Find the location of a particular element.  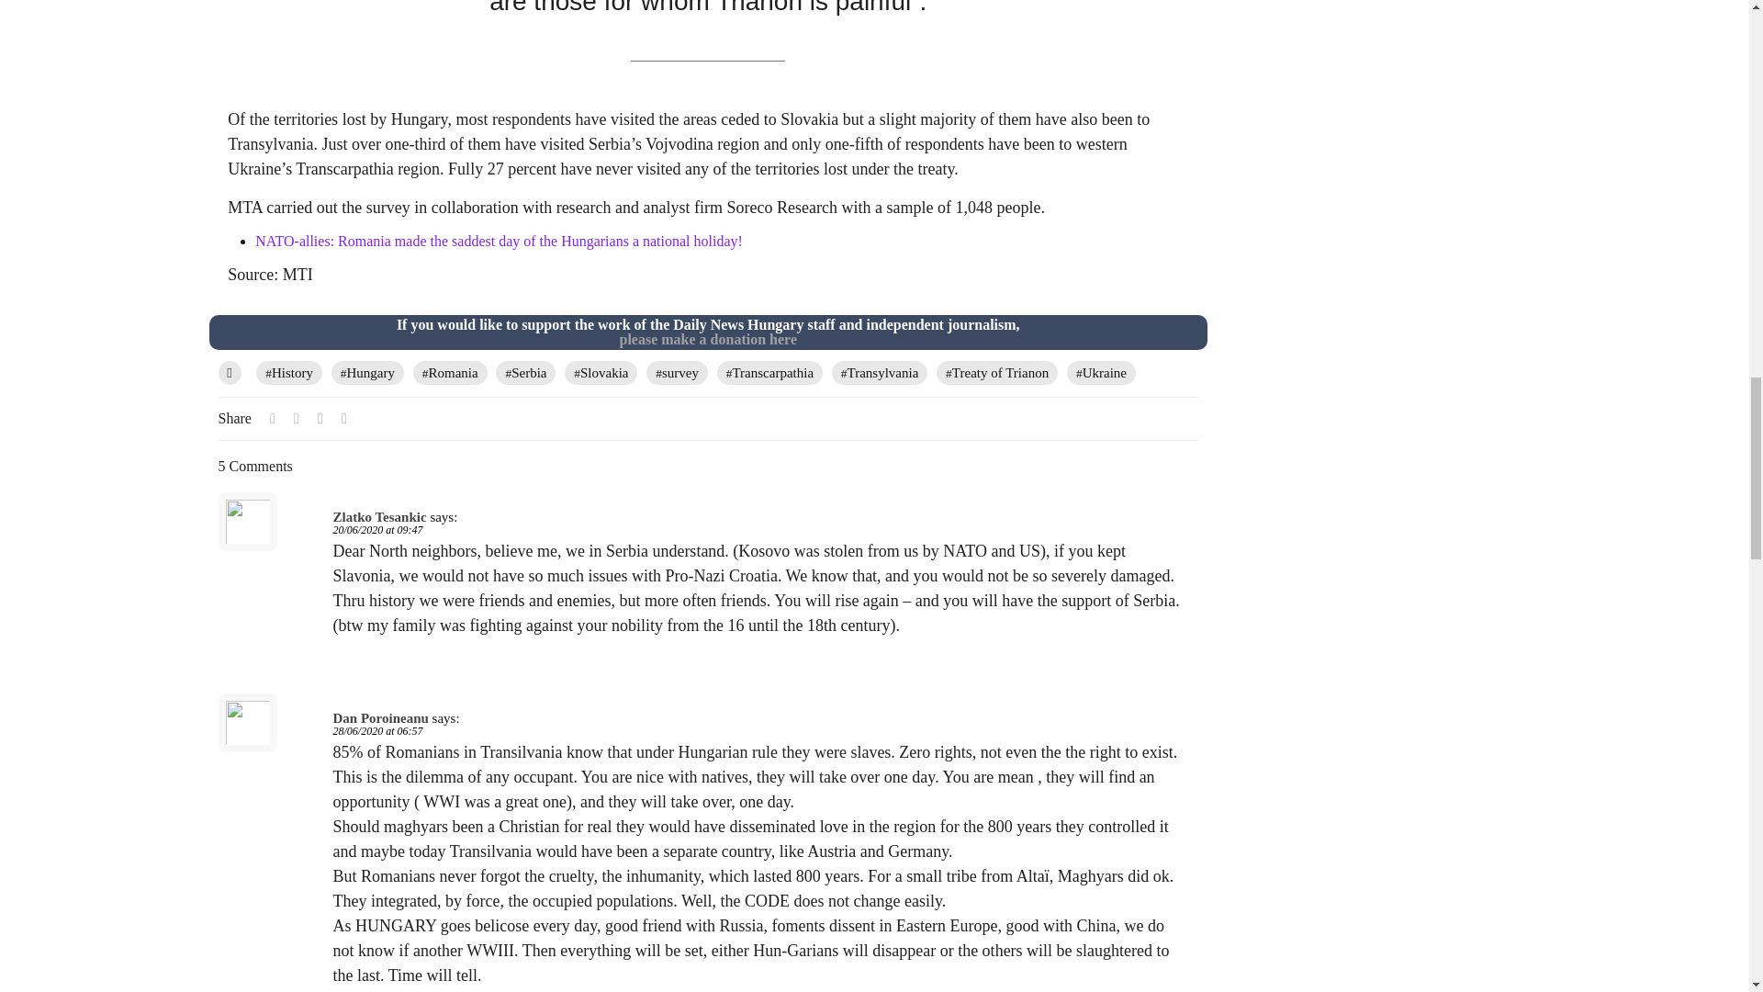

Hungary is located at coordinates (367, 373).